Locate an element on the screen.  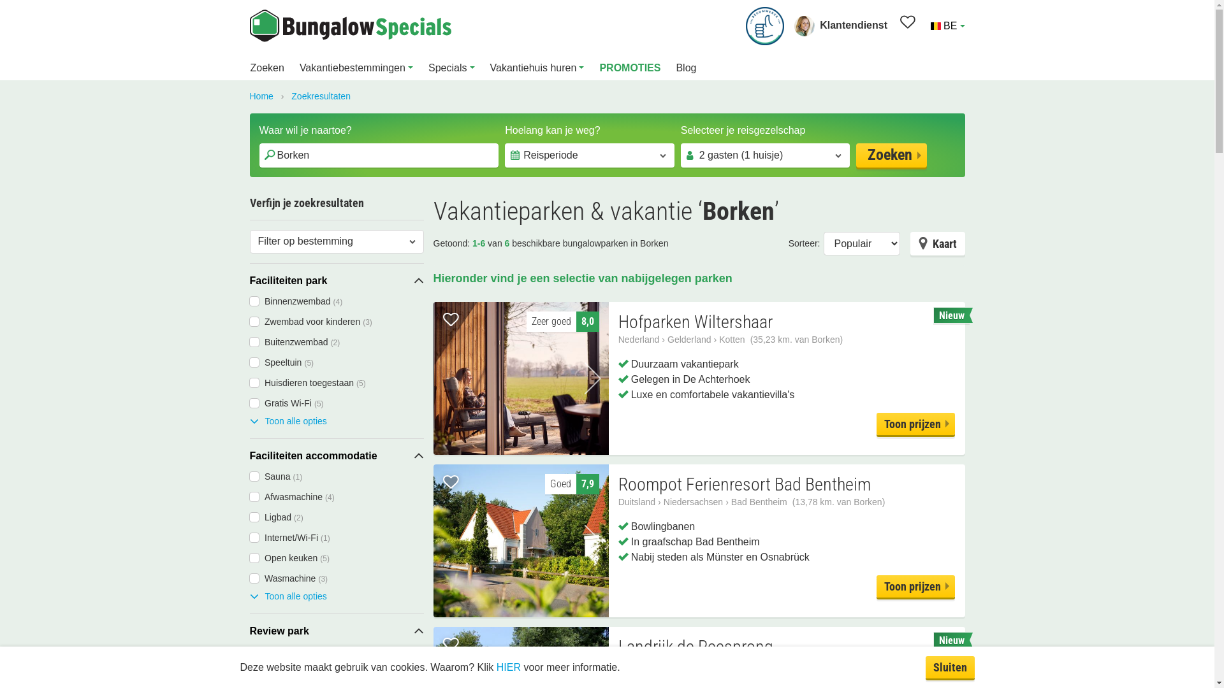
Filter op bestemming is located at coordinates (337, 242).